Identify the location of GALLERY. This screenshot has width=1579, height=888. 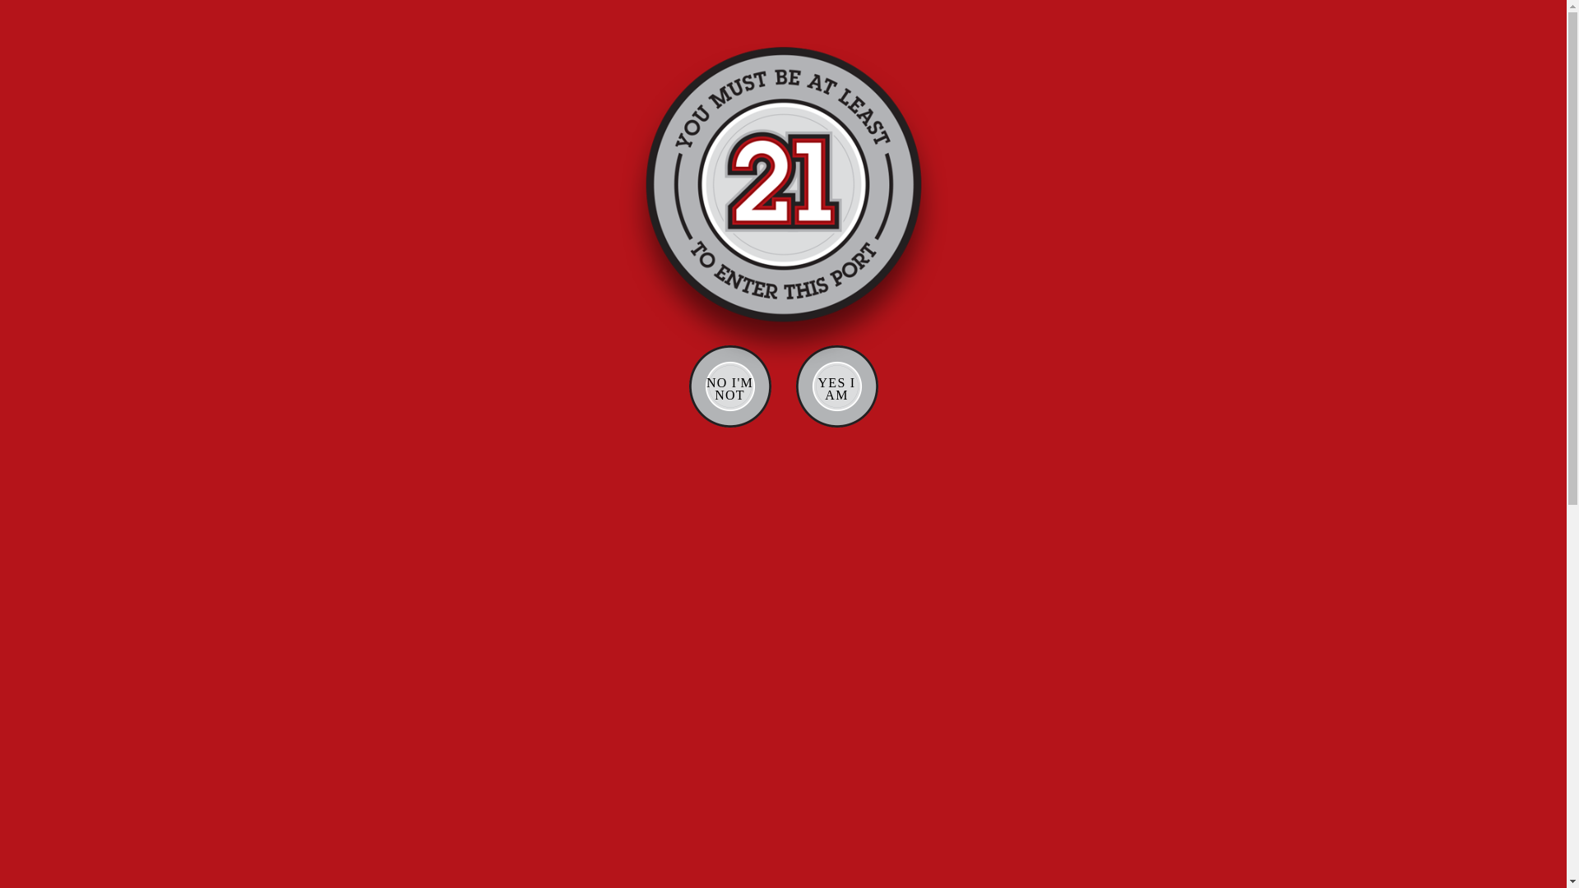
(977, 62).